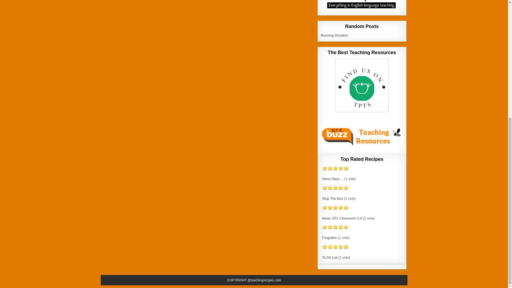 Image resolution: width=512 pixels, height=288 pixels. I want to click on Forgotten, so click(329, 238).